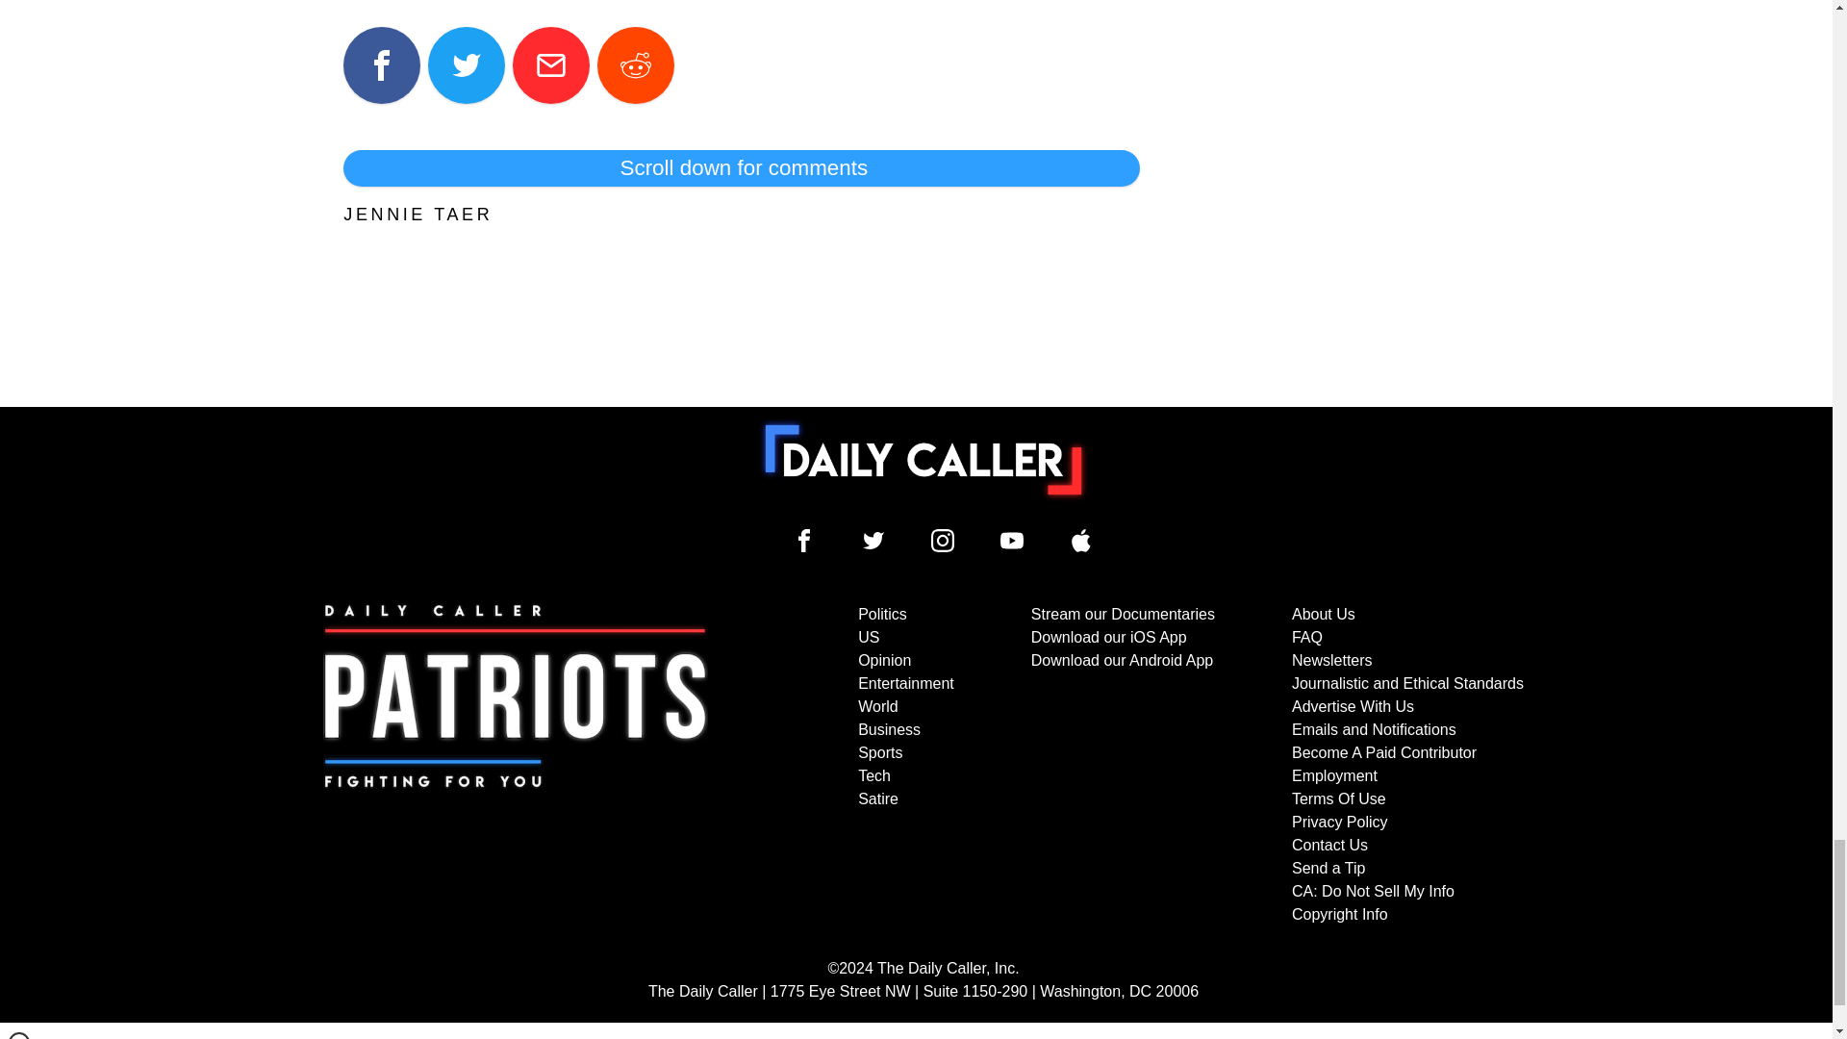  I want to click on Daily Caller Instagram, so click(943, 540).